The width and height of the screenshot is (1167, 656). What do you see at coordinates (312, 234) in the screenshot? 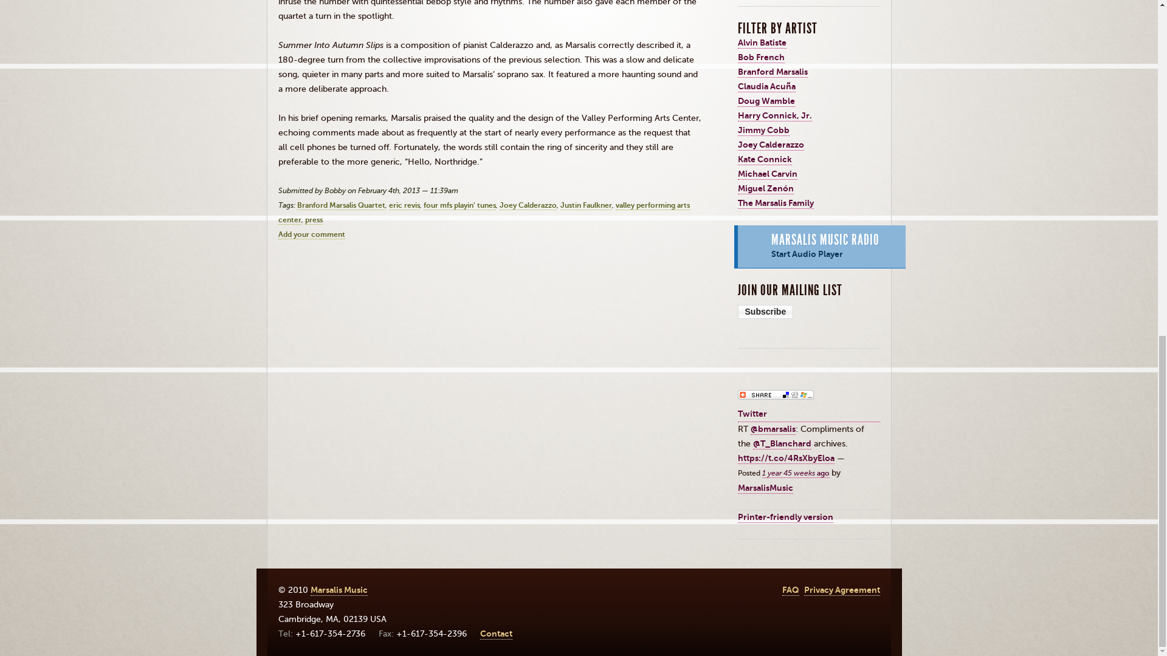
I see `Add your comment` at bounding box center [312, 234].